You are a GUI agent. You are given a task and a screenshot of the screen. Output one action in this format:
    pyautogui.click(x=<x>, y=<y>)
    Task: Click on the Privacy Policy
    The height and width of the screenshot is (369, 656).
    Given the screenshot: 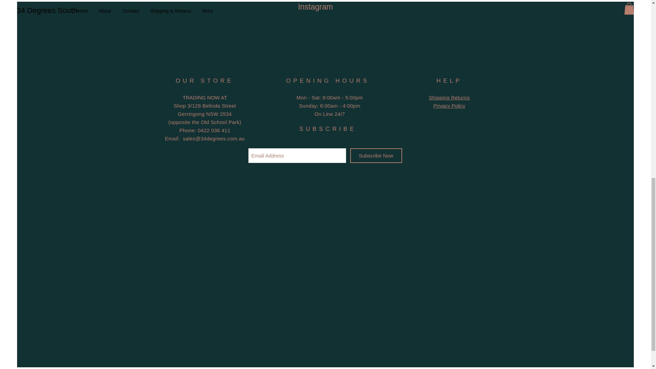 What is the action you would take?
    pyautogui.click(x=449, y=106)
    